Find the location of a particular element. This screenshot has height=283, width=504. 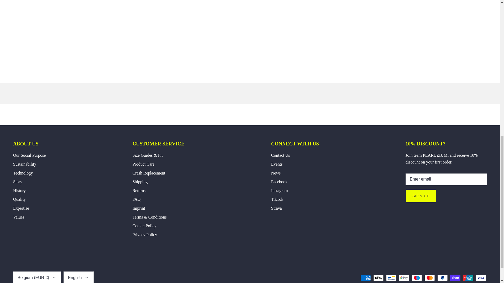

Maestro is located at coordinates (417, 278).